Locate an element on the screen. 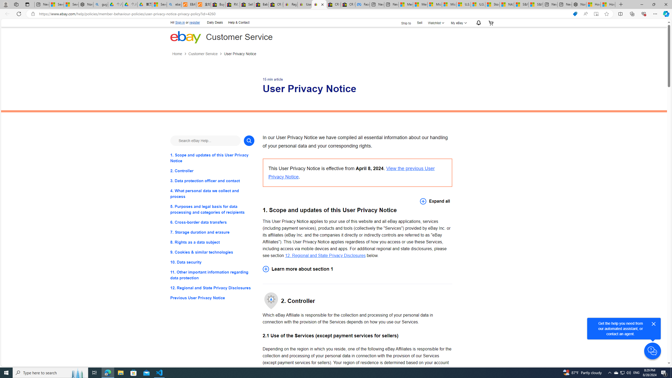  My eBay is located at coordinates (458, 23).